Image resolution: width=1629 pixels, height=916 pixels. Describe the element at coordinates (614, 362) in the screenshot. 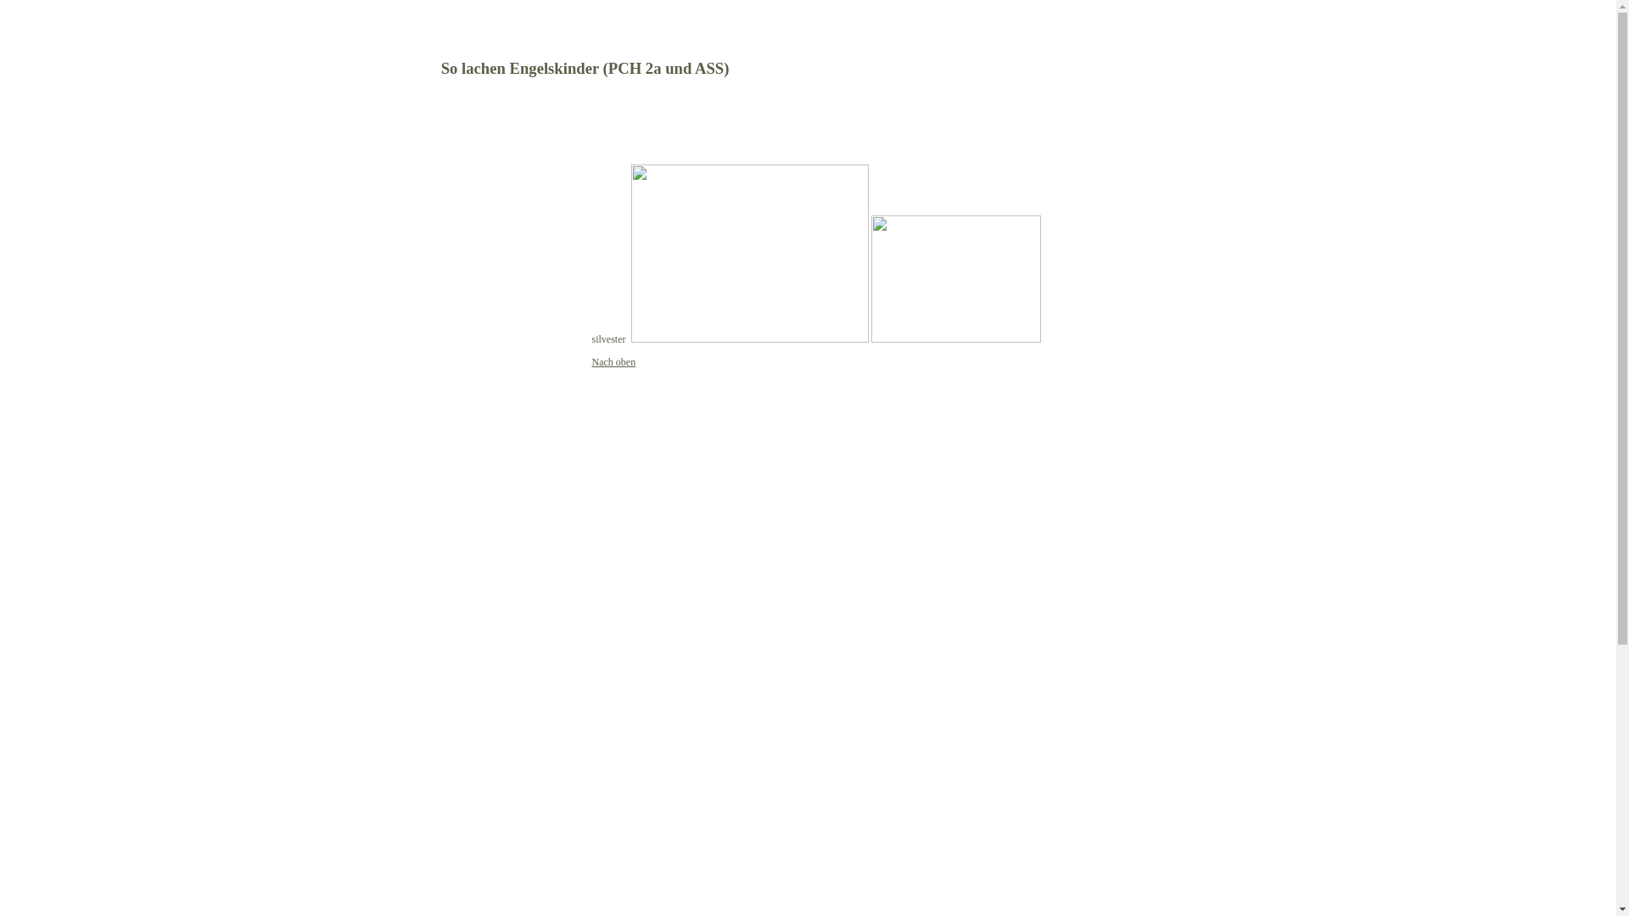

I see `Nach oben` at that location.